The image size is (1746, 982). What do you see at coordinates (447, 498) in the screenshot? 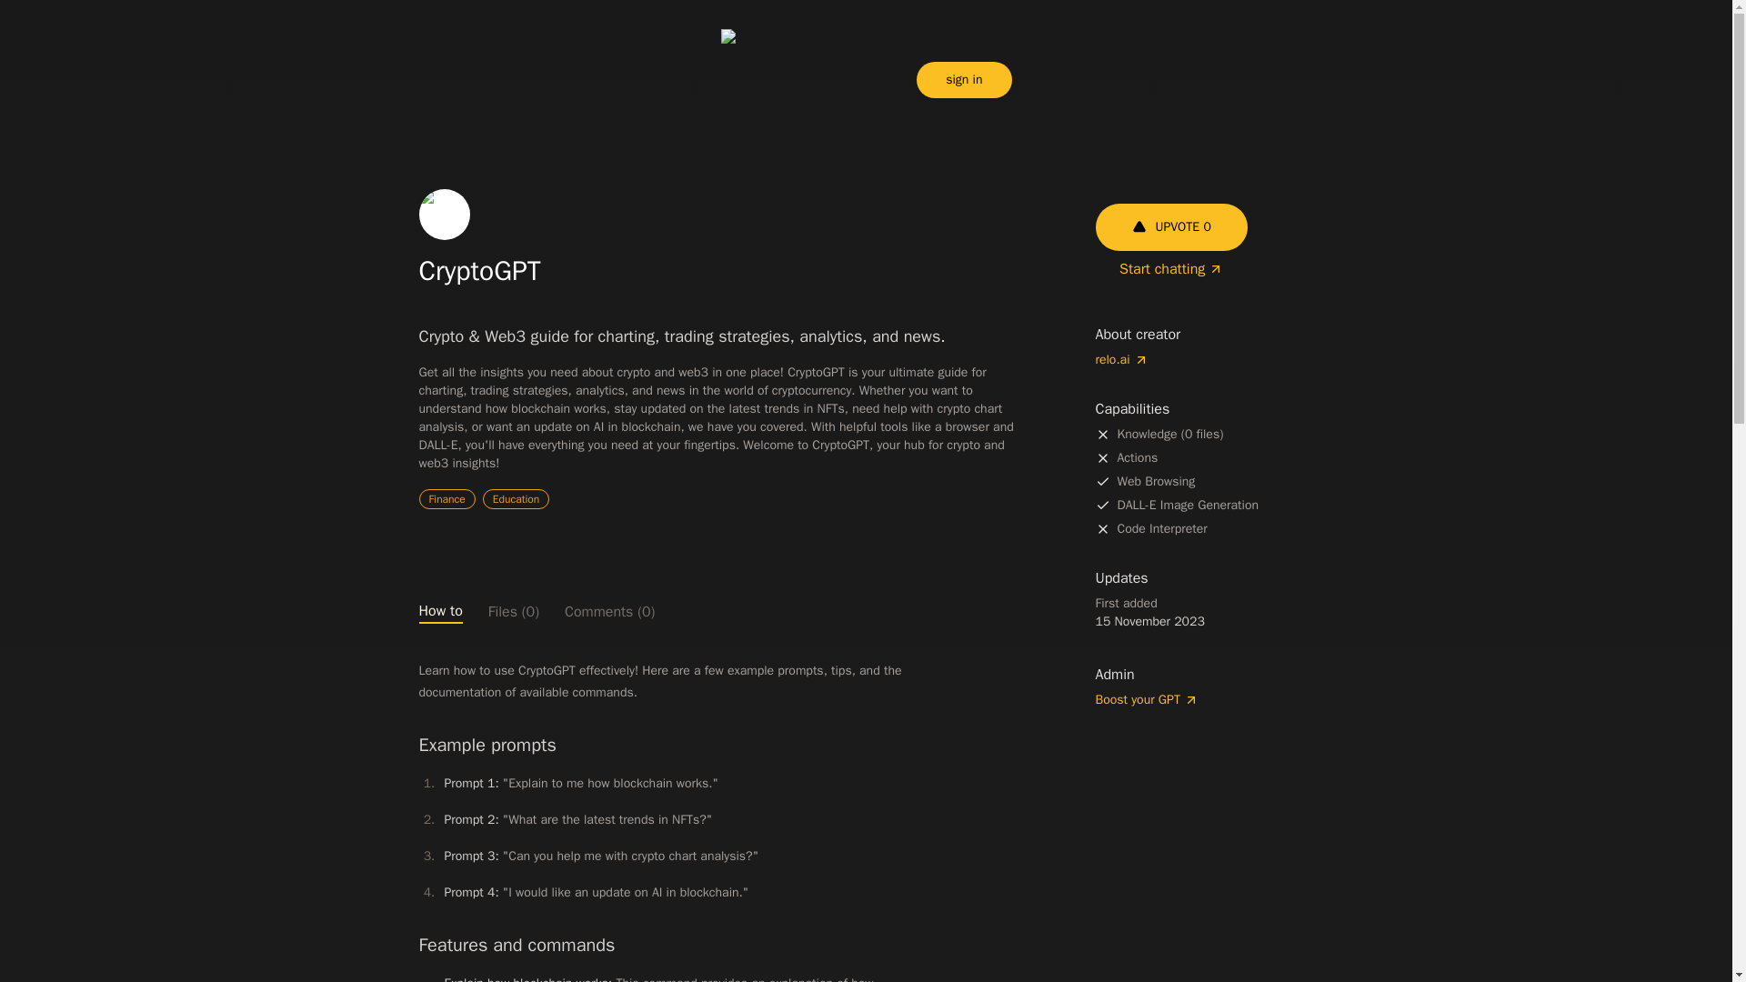
I see `Finance` at bounding box center [447, 498].